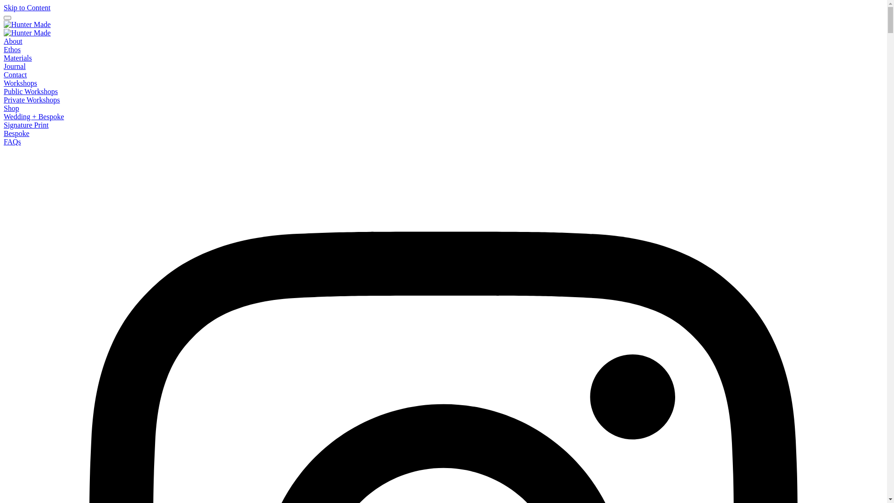 The height and width of the screenshot is (503, 894). Describe the element at coordinates (26, 125) in the screenshot. I see `Signature Print` at that location.